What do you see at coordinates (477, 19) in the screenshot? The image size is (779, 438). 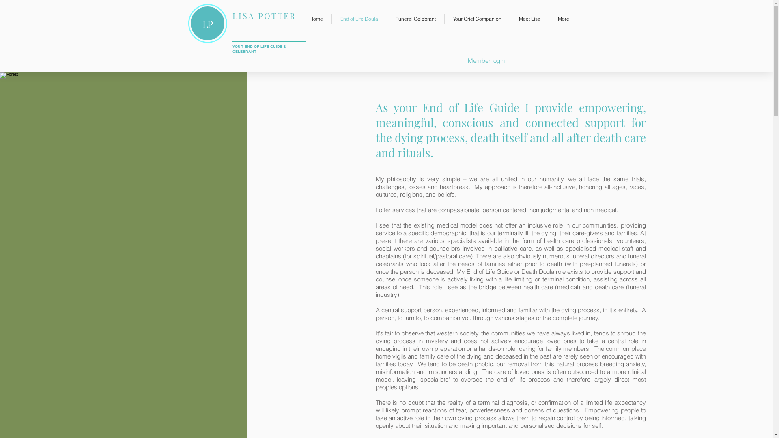 I see `Your Grief Companion` at bounding box center [477, 19].